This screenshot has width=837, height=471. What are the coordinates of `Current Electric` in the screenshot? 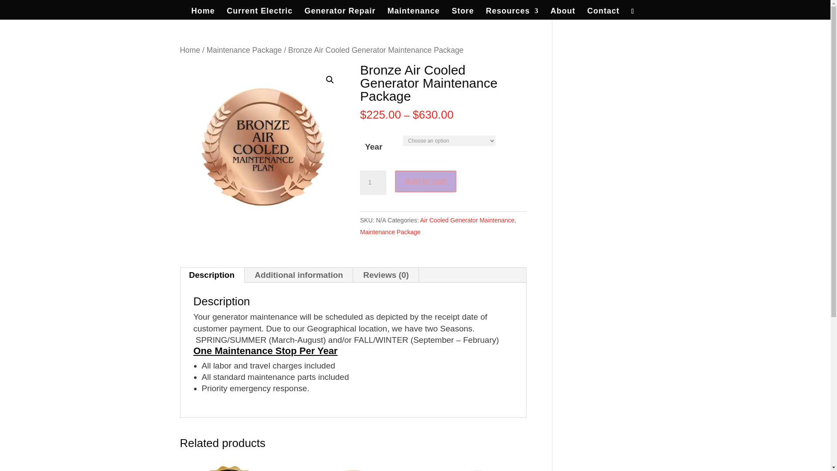 It's located at (259, 14).